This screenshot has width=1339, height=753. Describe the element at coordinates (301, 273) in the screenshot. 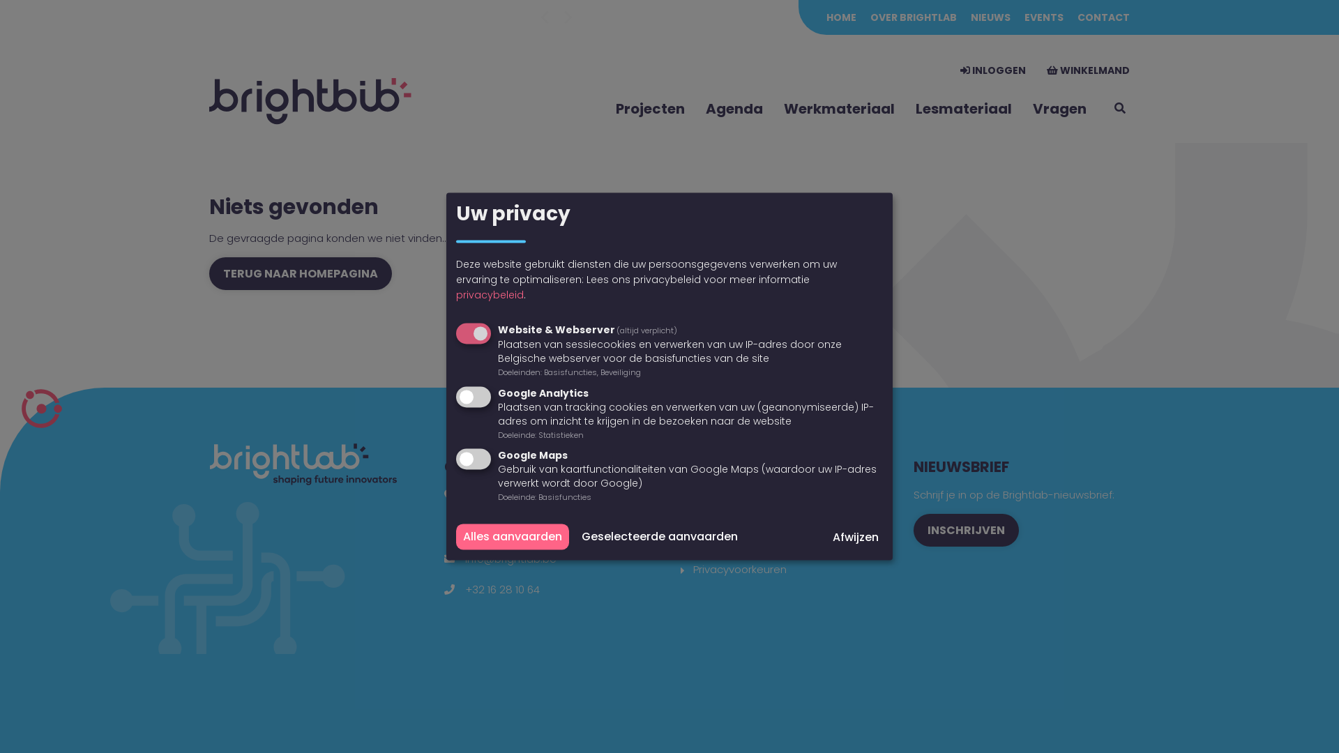

I see `TERUG NAAR HOMEPAGINA` at that location.